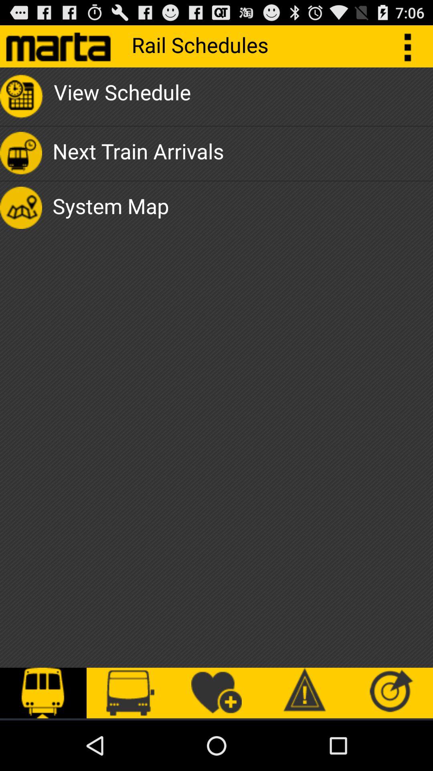 The width and height of the screenshot is (433, 771). I want to click on choose app above system map icon, so click(138, 153).